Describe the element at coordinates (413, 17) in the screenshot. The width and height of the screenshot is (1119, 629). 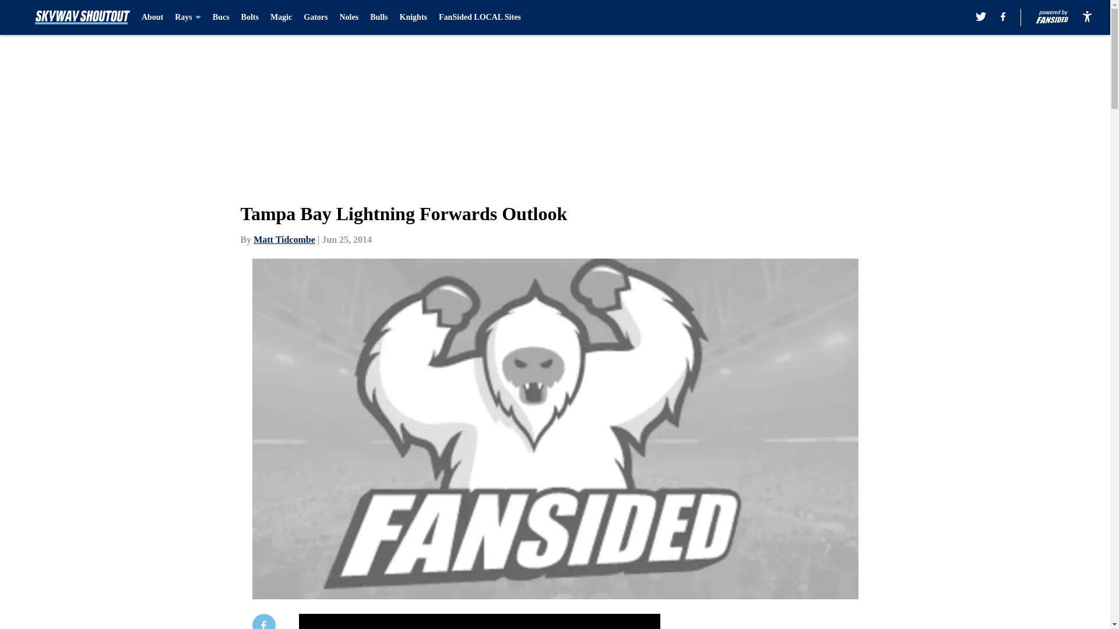
I see `Knights` at that location.